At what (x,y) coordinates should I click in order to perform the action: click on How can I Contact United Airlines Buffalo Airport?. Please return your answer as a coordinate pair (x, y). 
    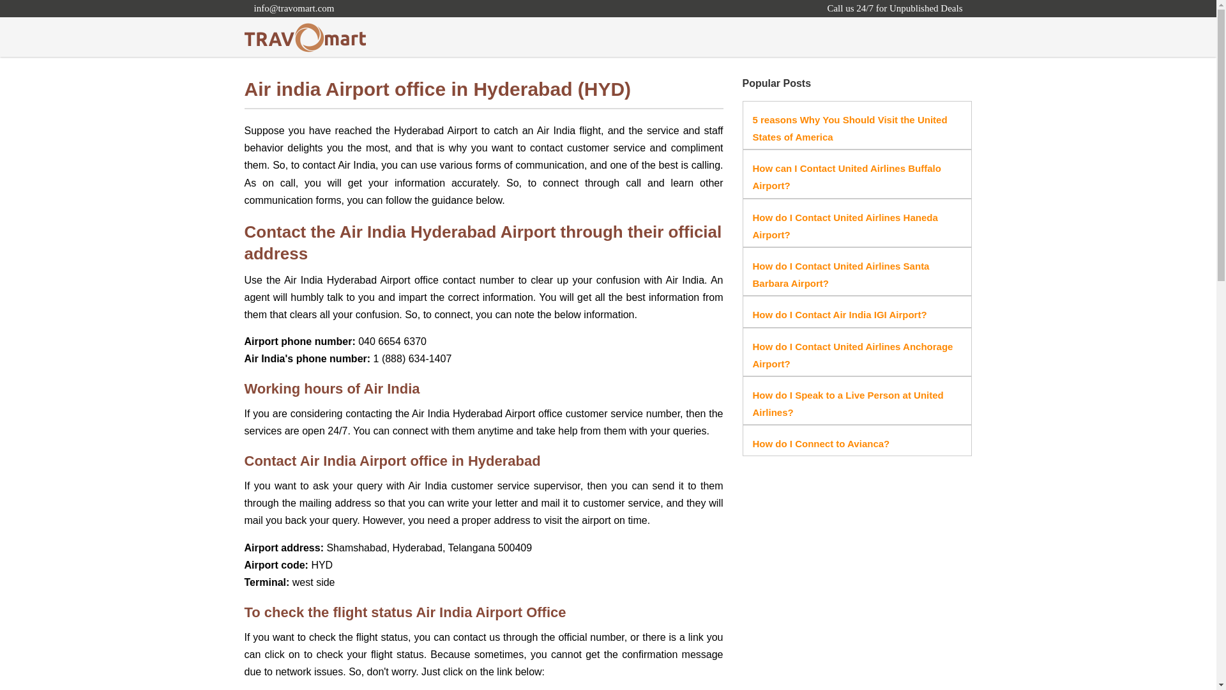
    Looking at the image, I should click on (846, 176).